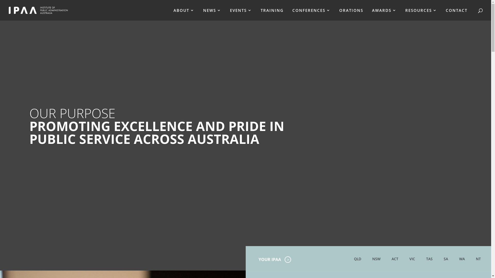  Describe the element at coordinates (478, 259) in the screenshot. I see `NT` at that location.